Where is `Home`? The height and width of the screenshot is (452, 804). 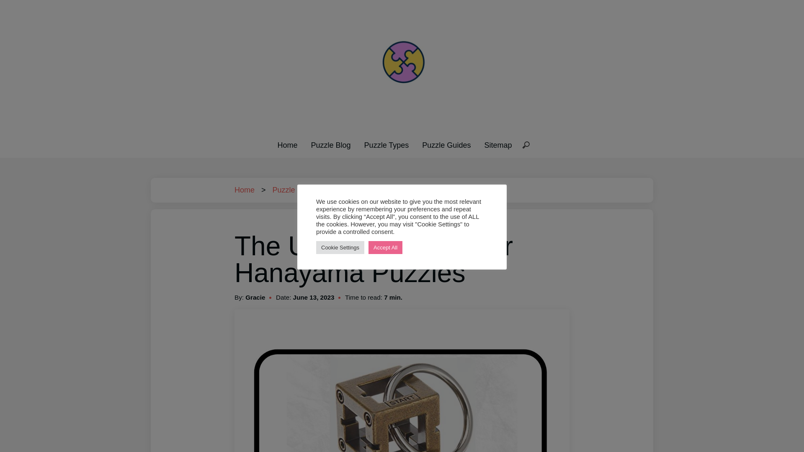 Home is located at coordinates (245, 190).